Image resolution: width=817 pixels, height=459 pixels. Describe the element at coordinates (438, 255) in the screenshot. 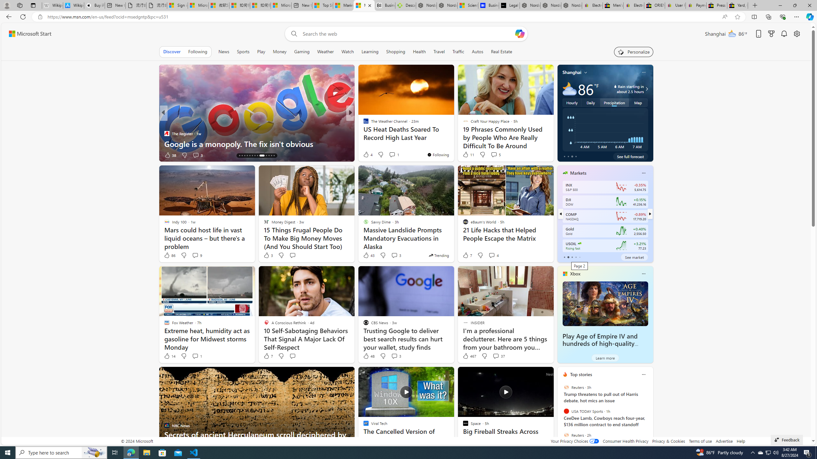

I see `This story is trending` at that location.